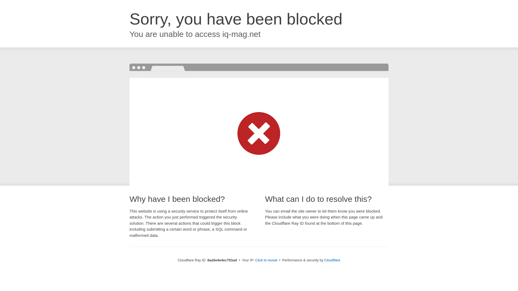 Image resolution: width=518 pixels, height=291 pixels. What do you see at coordinates (266, 260) in the screenshot?
I see `Click to reveal` at bounding box center [266, 260].